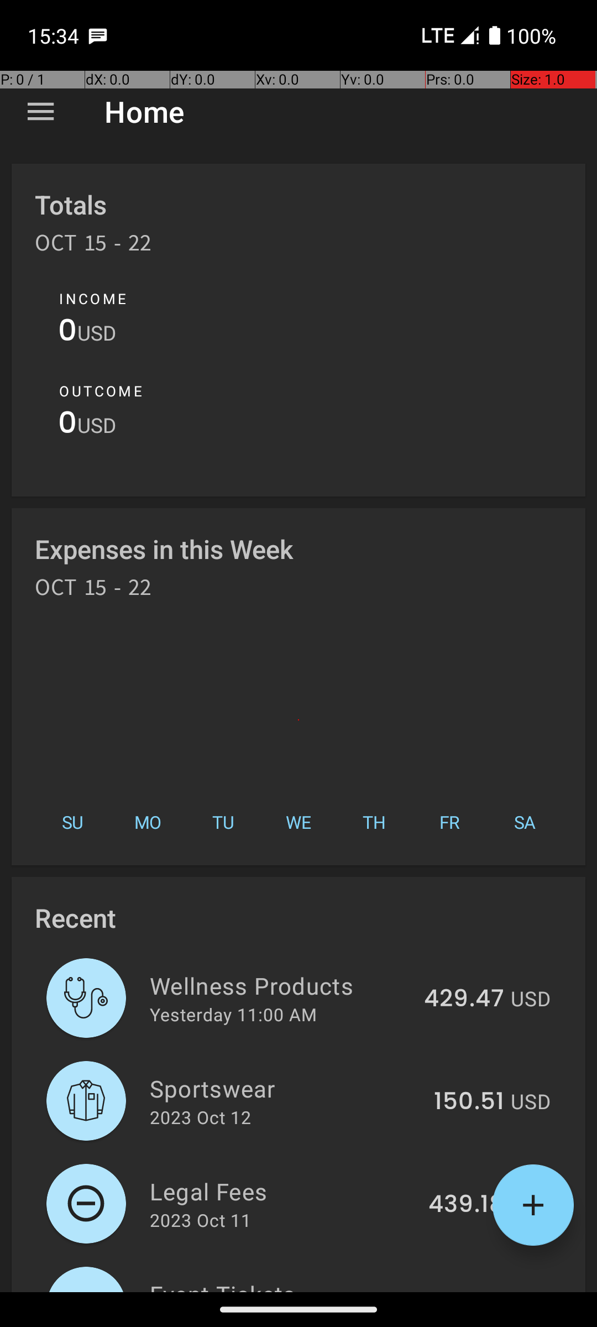 The height and width of the screenshot is (1327, 597). Describe the element at coordinates (469, 1102) in the screenshot. I see `150.51` at that location.